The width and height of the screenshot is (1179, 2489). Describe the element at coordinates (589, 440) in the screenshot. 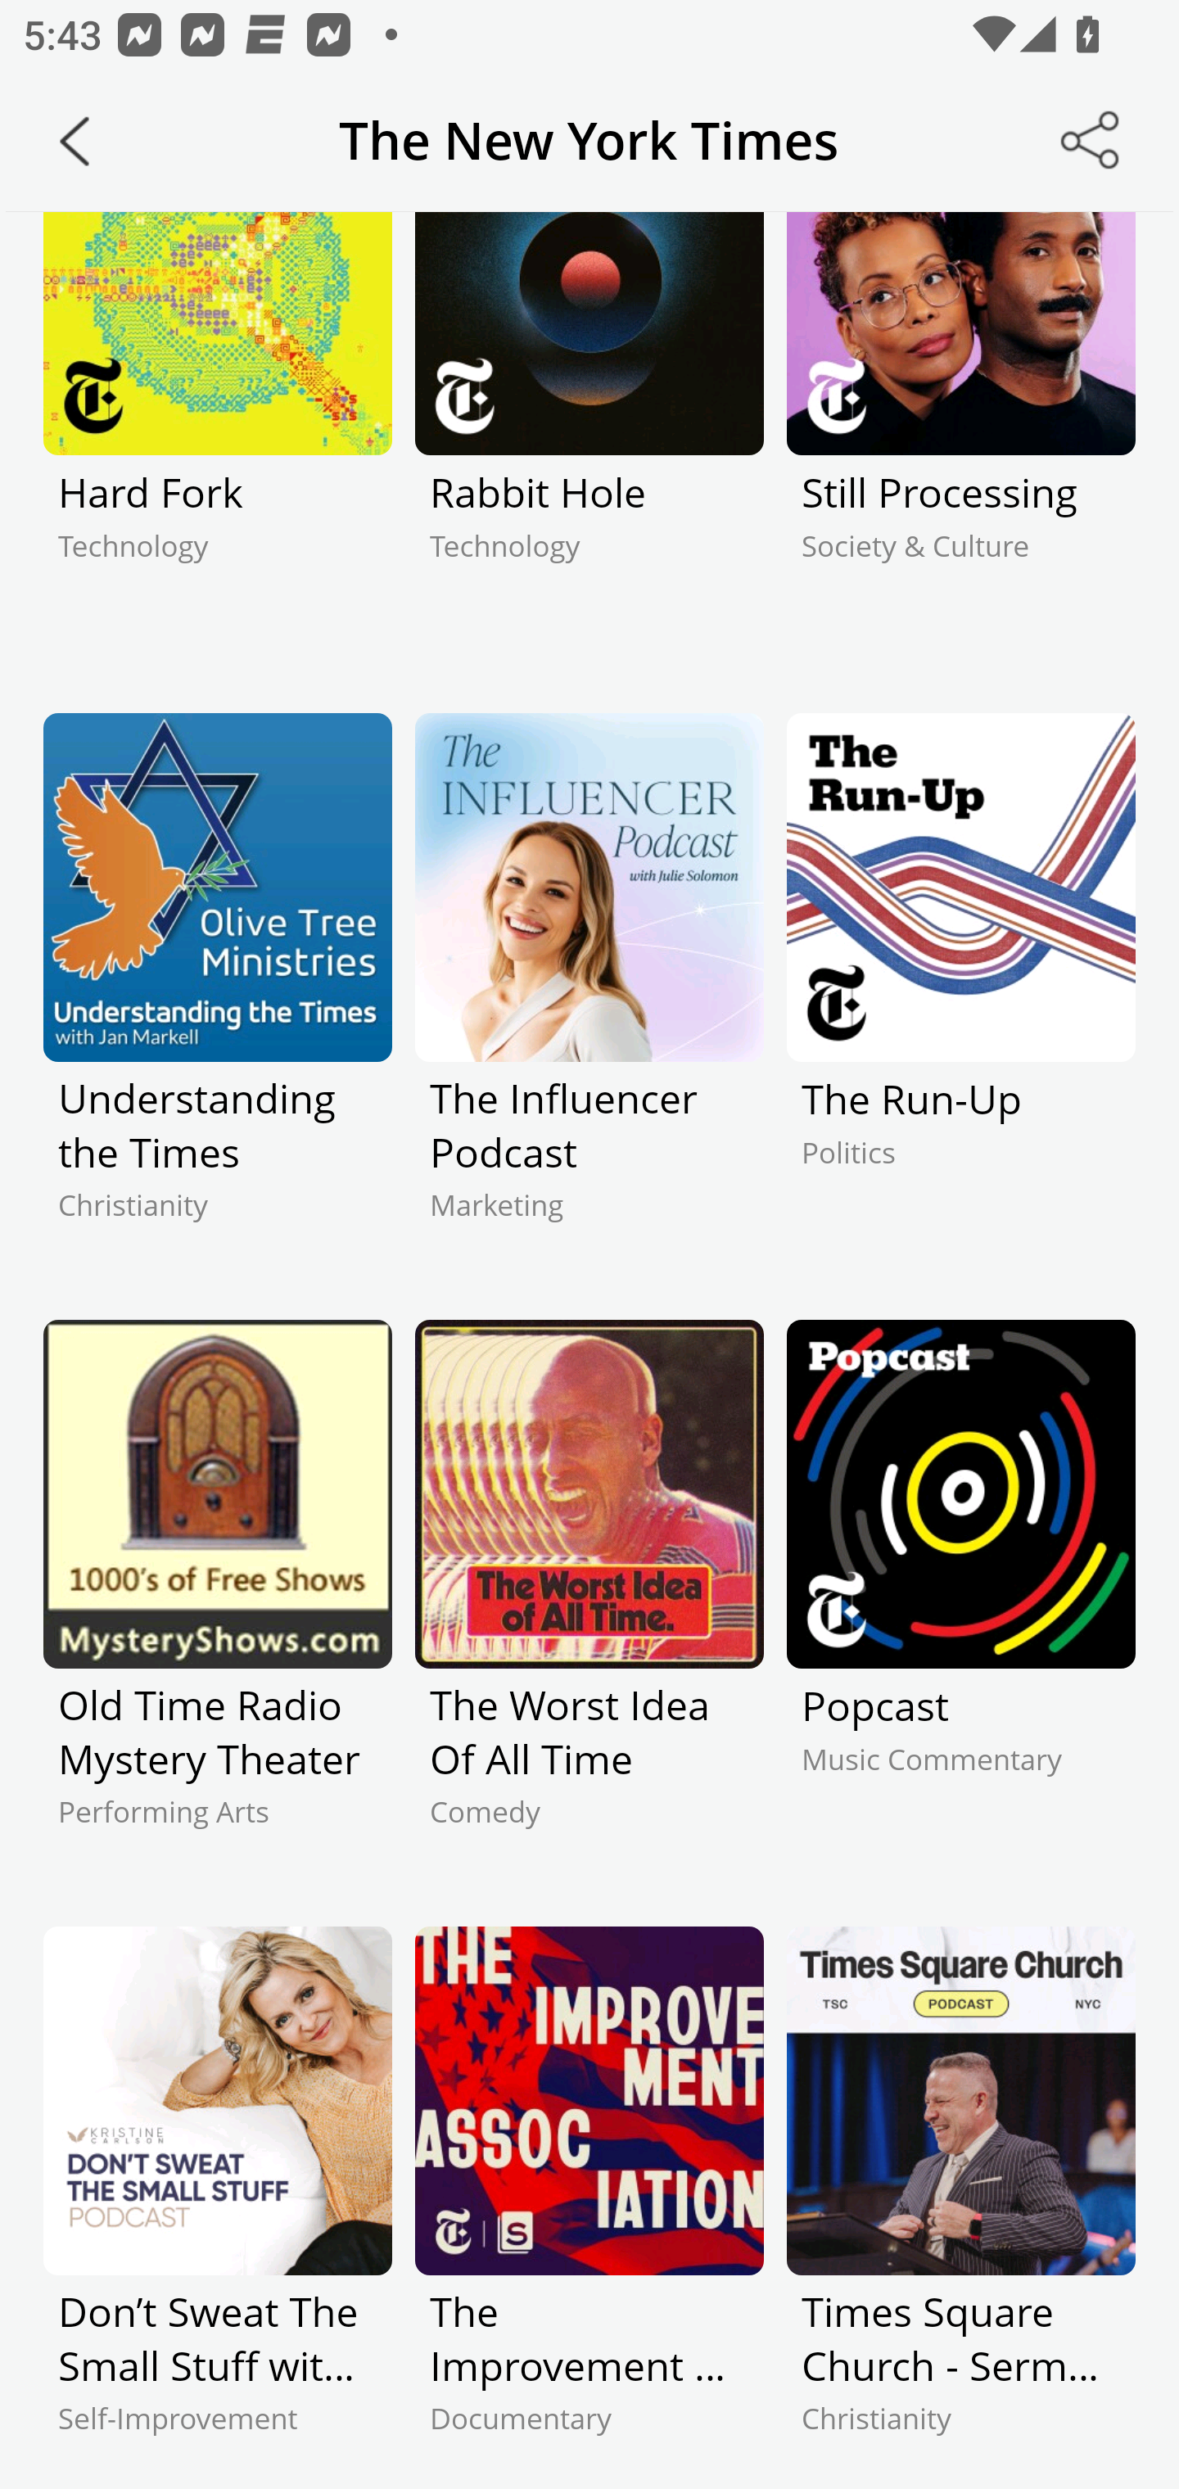

I see `Rabbit Hole Technology` at that location.